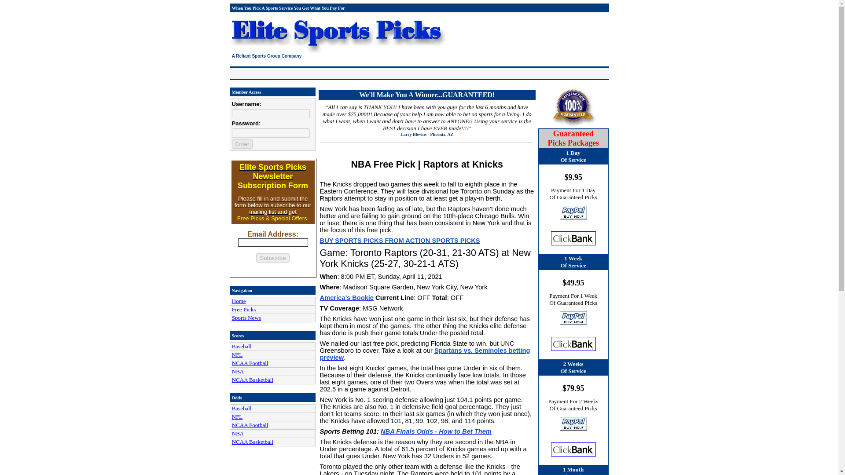  Describe the element at coordinates (250, 362) in the screenshot. I see `NCAA Football` at that location.